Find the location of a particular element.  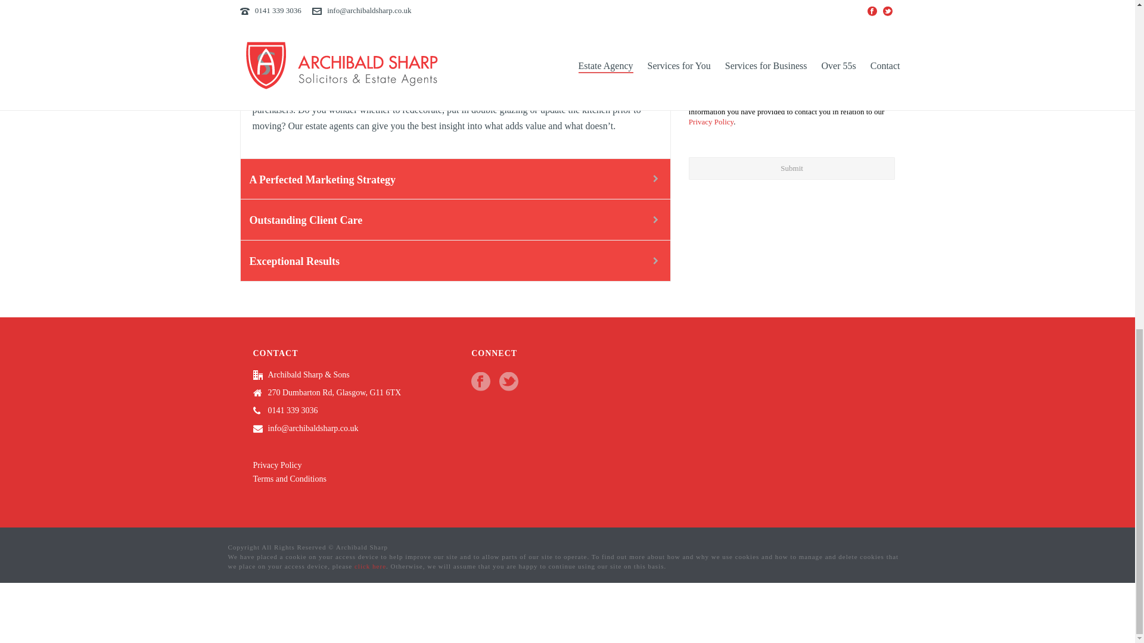

Follow Us on twitter is located at coordinates (508, 382).